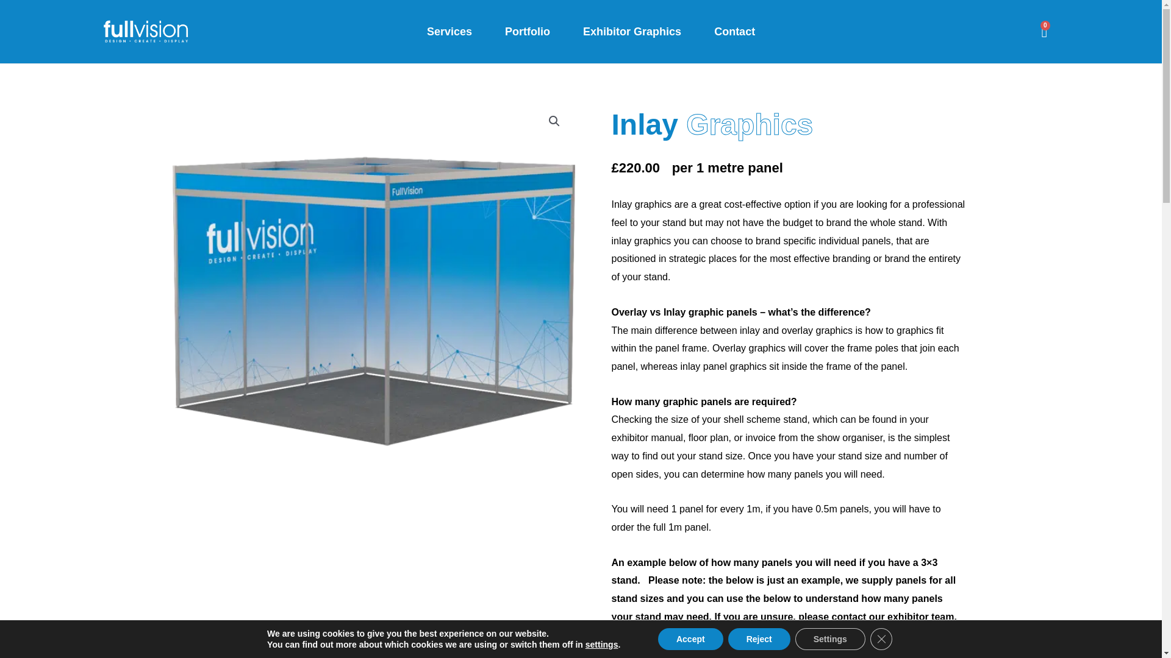 The width and height of the screenshot is (1171, 658). I want to click on 0, so click(1044, 31).